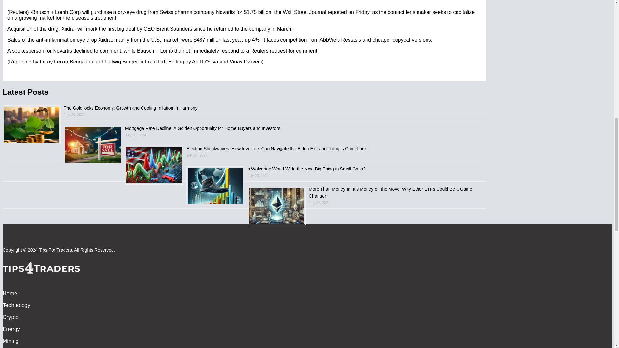 The width and height of the screenshot is (619, 348). What do you see at coordinates (10, 341) in the screenshot?
I see `Mining` at bounding box center [10, 341].